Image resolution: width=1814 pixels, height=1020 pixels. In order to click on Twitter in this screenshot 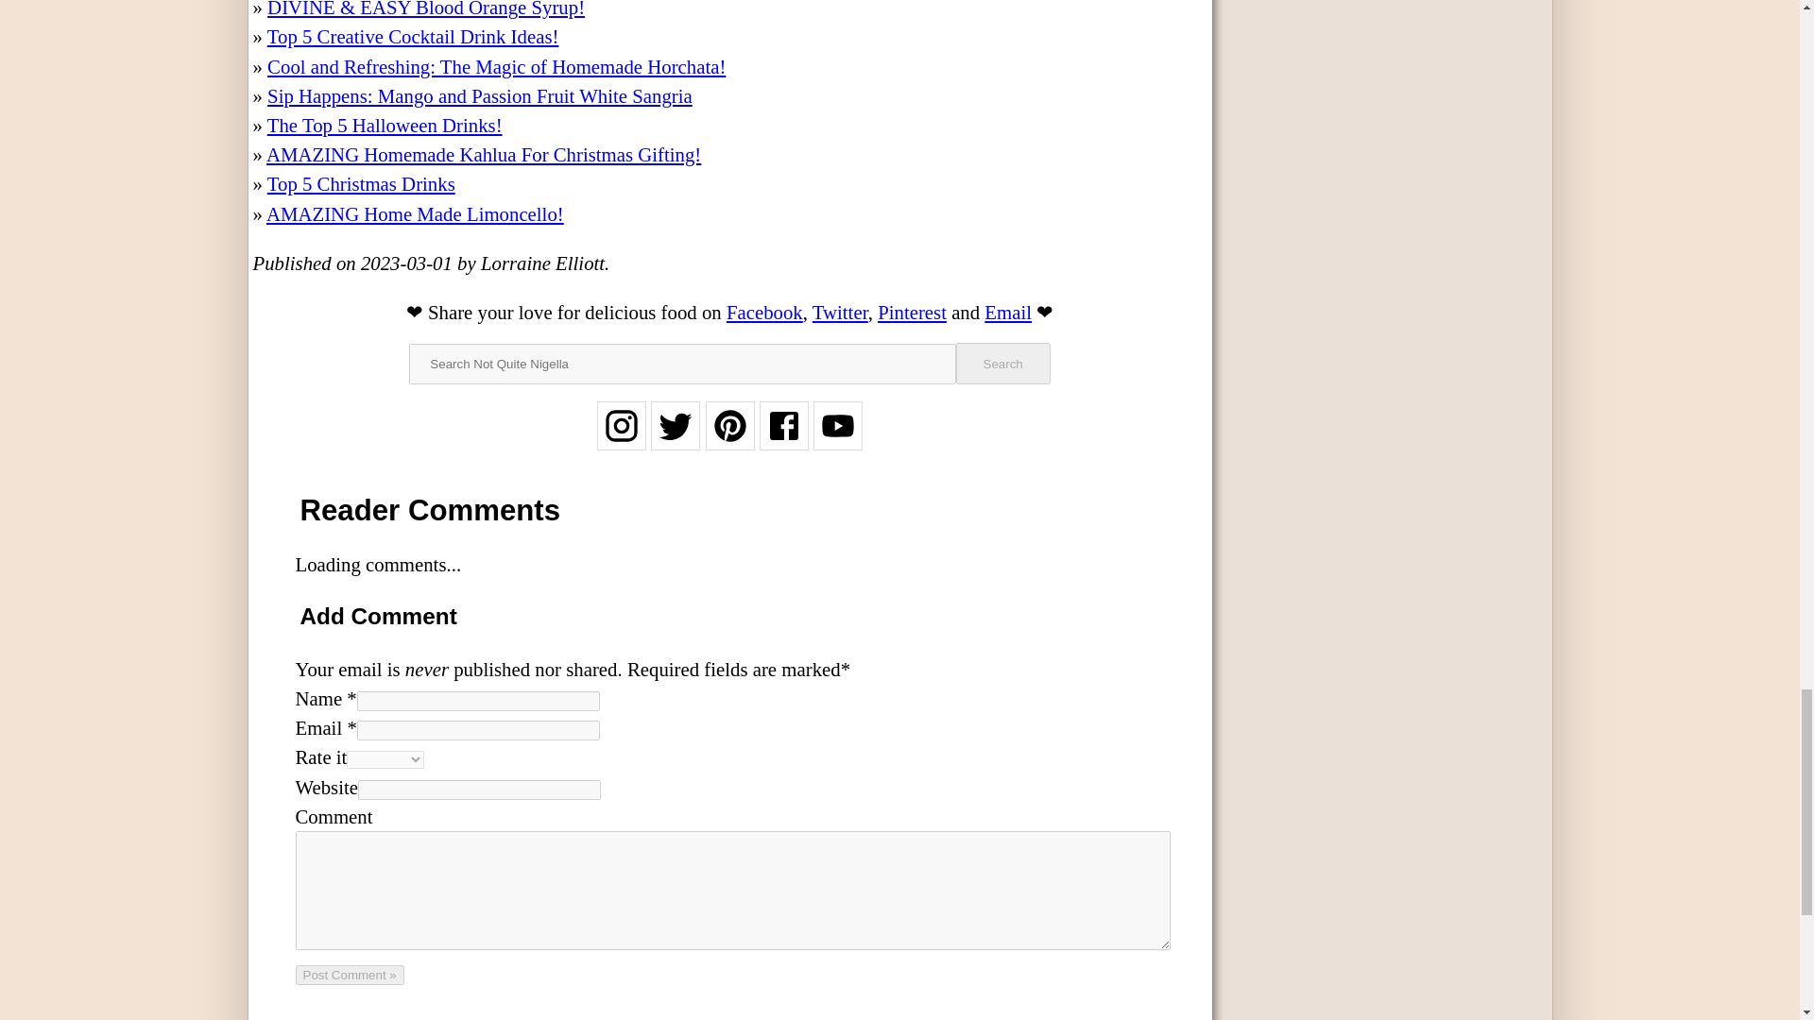, I will do `click(841, 311)`.